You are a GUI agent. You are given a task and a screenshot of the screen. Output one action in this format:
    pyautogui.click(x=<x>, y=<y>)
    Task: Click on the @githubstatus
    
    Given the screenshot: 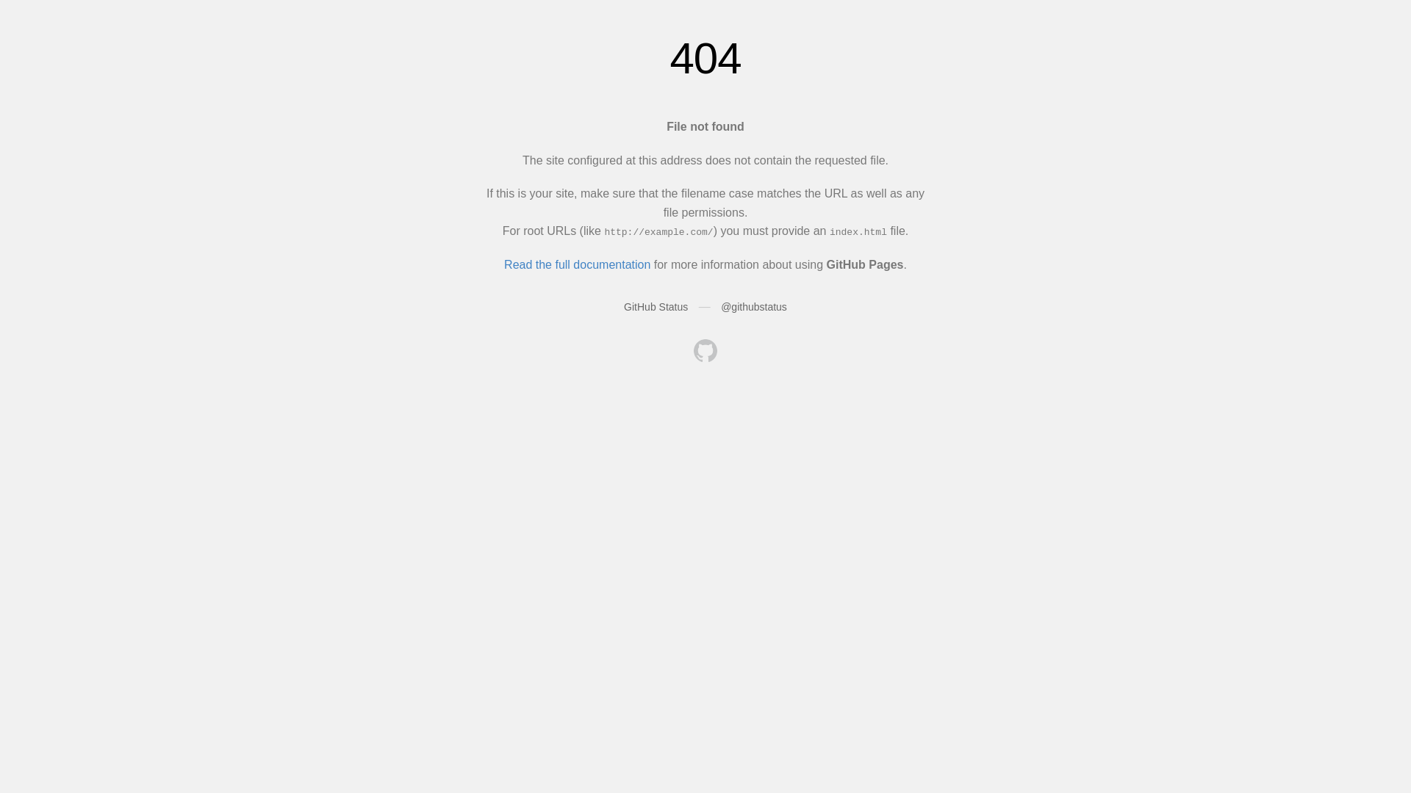 What is the action you would take?
    pyautogui.click(x=754, y=307)
    